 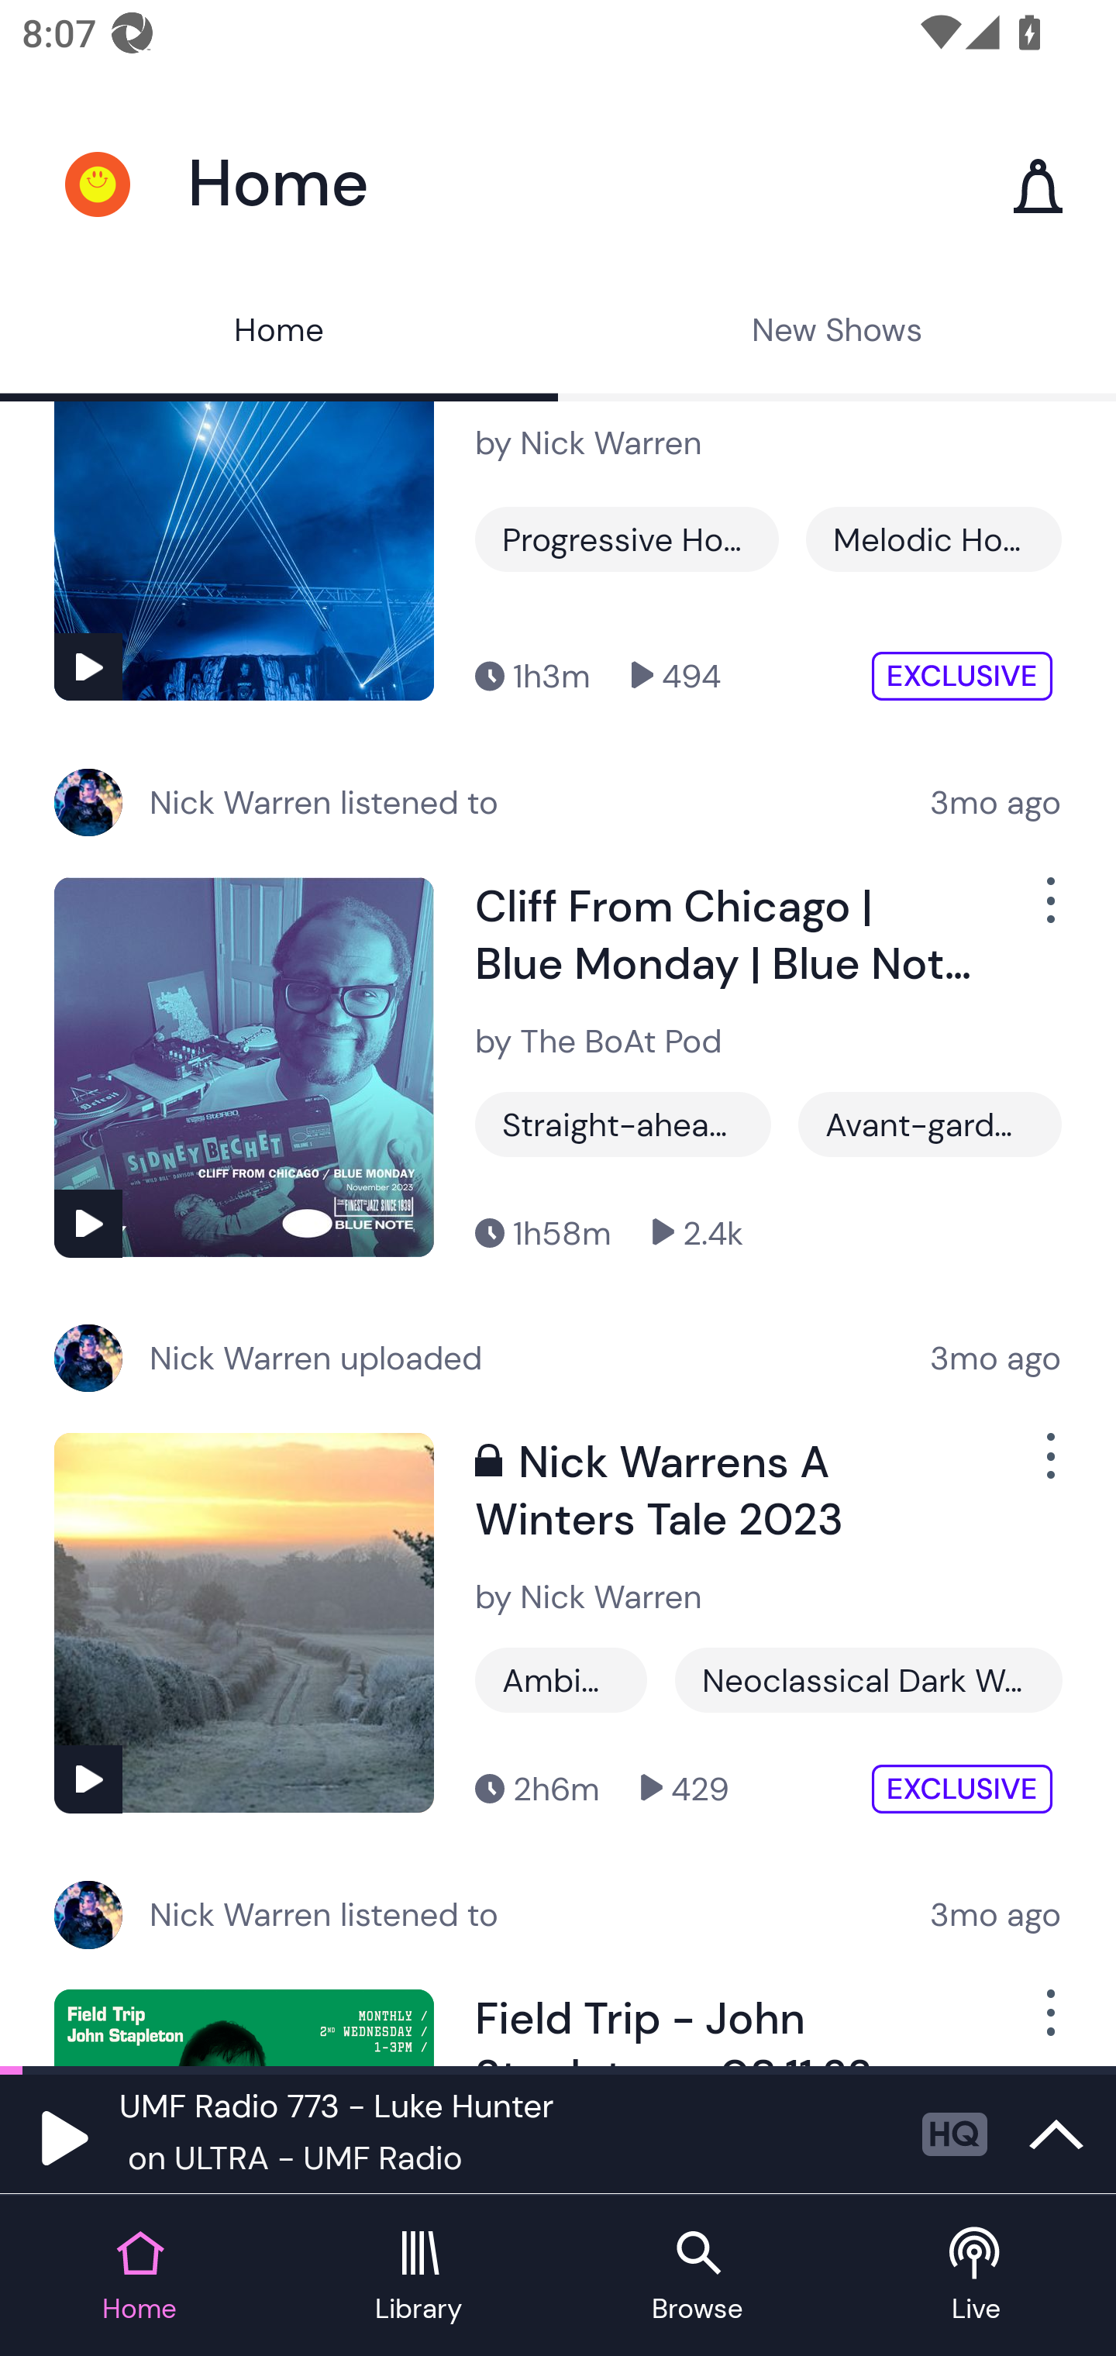 I want to click on Live tab Live, so click(x=976, y=2277).